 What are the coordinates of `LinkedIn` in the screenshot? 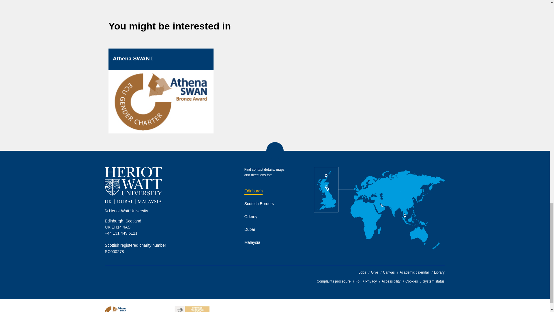 It's located at (110, 278).